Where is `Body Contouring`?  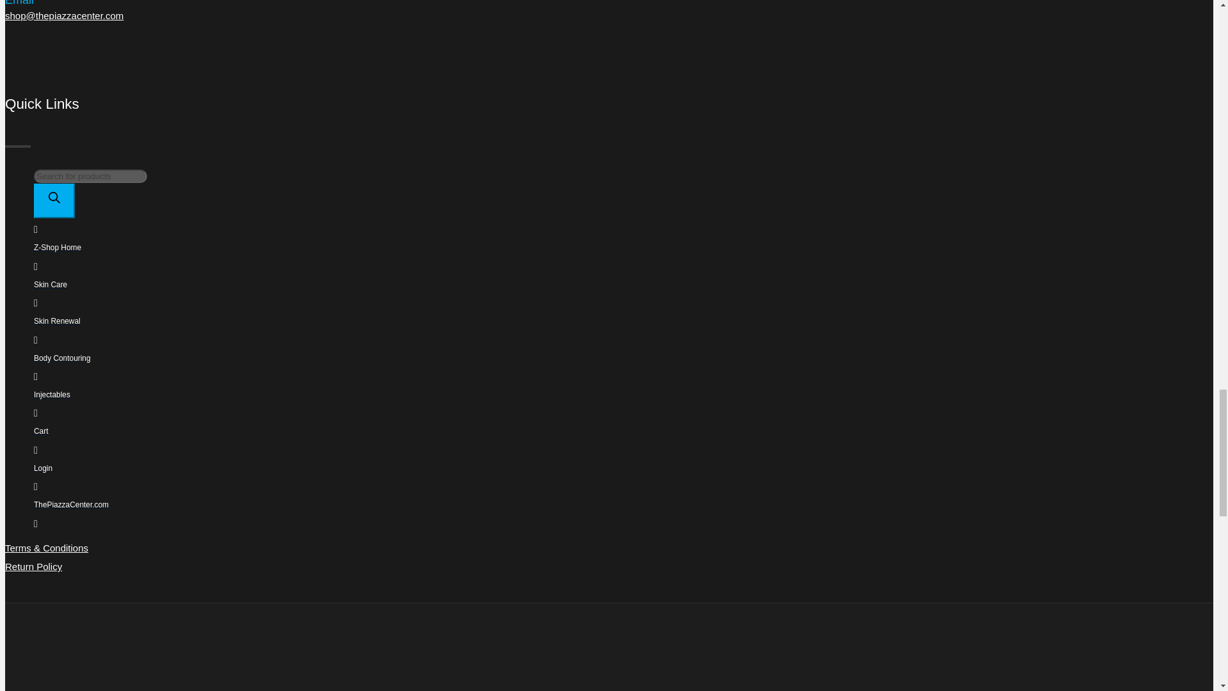 Body Contouring is located at coordinates (402, 368).